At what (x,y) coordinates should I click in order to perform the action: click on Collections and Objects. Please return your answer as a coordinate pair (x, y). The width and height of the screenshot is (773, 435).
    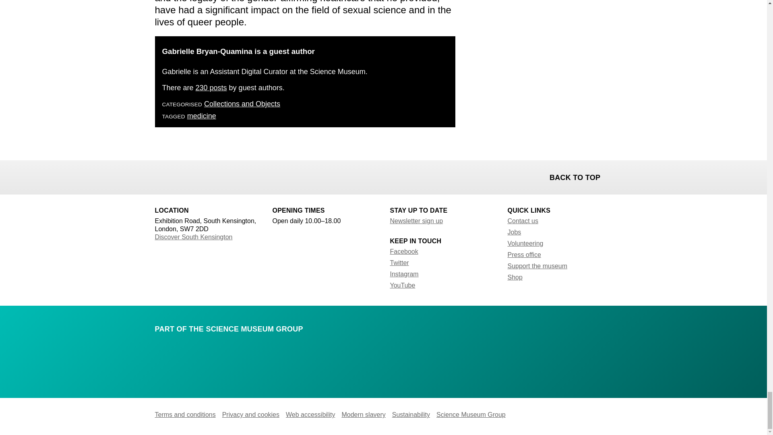
    Looking at the image, I should click on (242, 104).